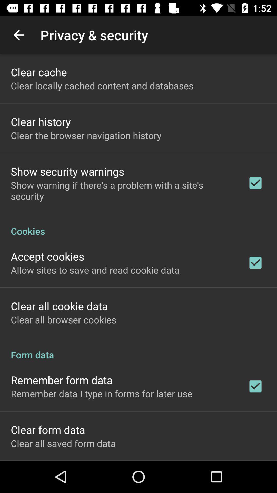 The width and height of the screenshot is (277, 493). I want to click on press the accept cookies, so click(47, 256).